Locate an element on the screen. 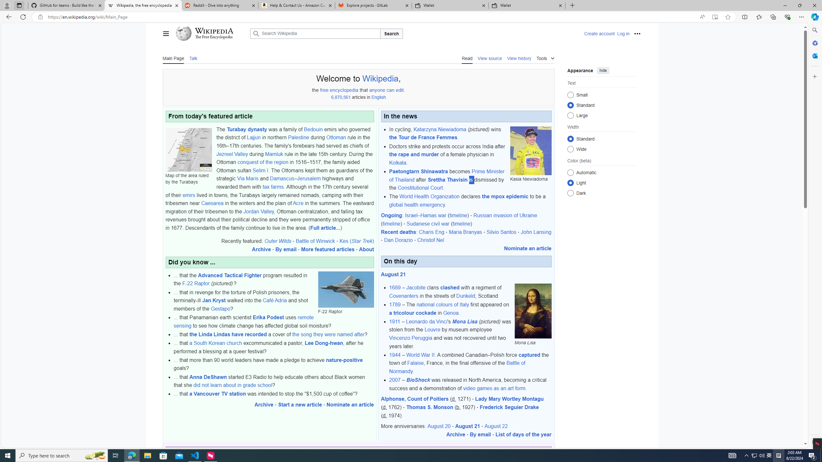  Acre is located at coordinates (298, 203).